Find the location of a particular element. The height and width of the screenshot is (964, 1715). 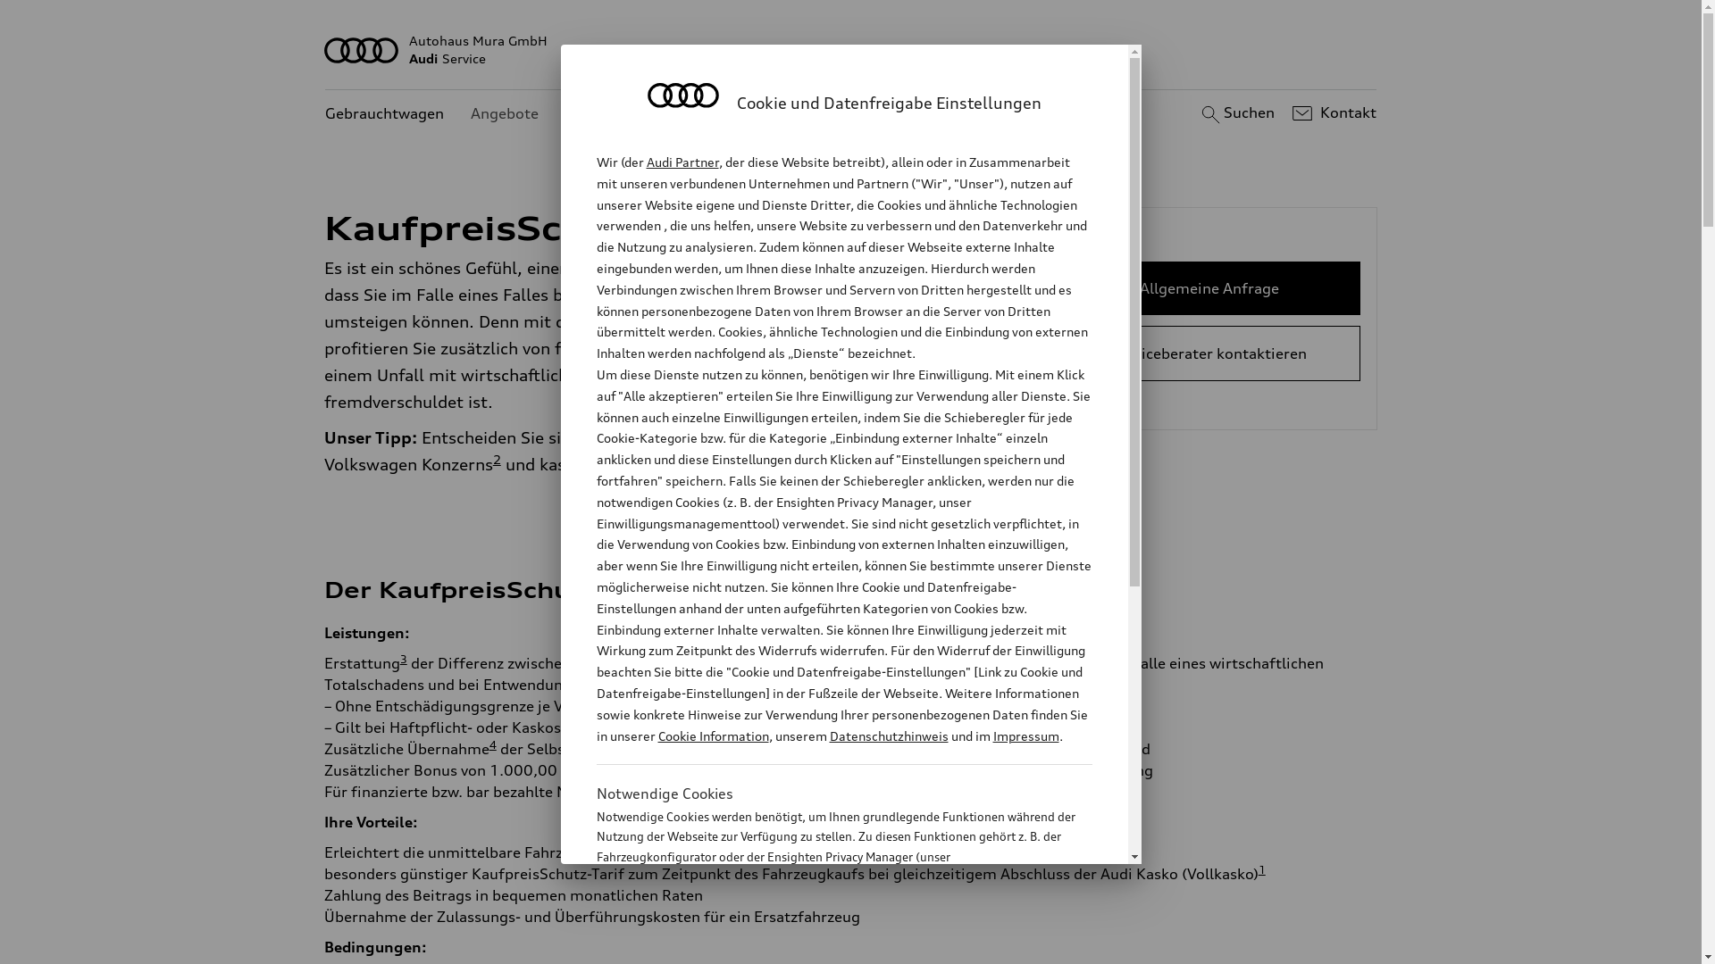

Impressum is located at coordinates (1026, 735).